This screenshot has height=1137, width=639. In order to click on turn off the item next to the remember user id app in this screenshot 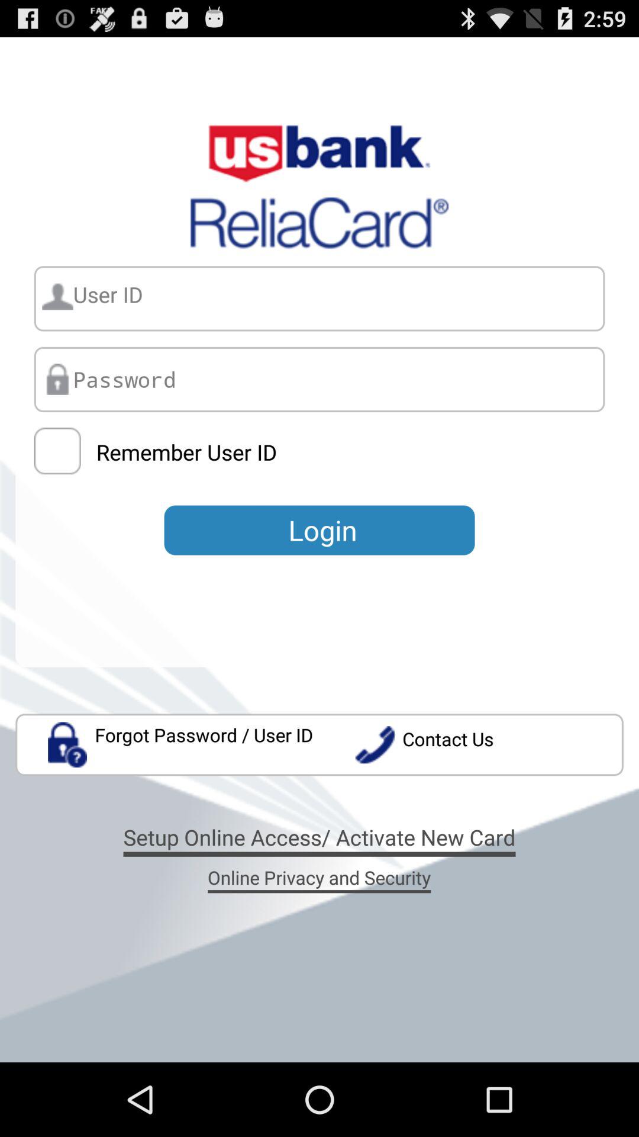, I will do `click(57, 451)`.